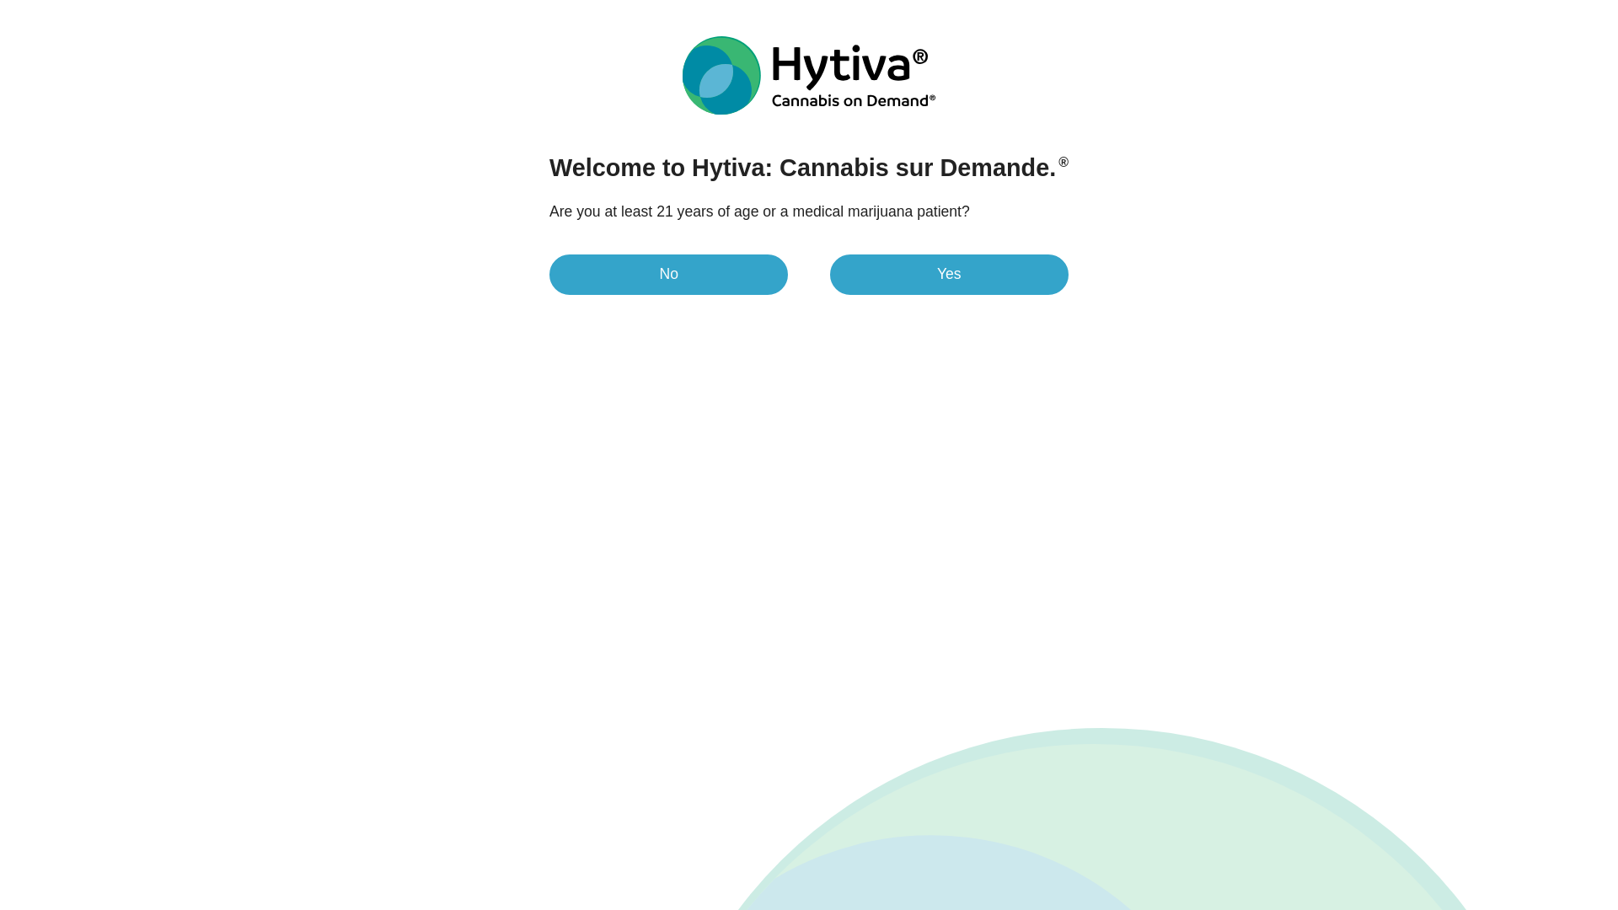 Image resolution: width=1618 pixels, height=910 pixels. I want to click on Services aux entreprises, so click(1205, 11).